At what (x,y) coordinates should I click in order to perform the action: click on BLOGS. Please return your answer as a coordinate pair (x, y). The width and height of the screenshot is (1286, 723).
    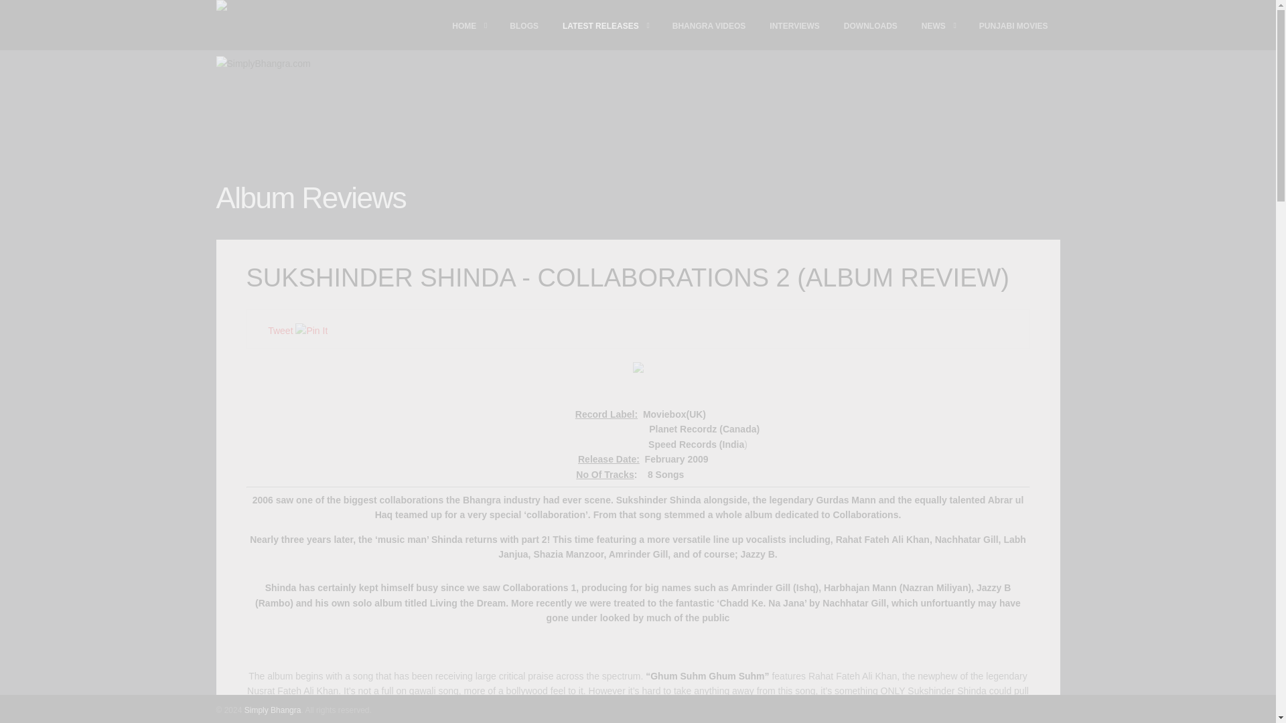
    Looking at the image, I should click on (524, 25).